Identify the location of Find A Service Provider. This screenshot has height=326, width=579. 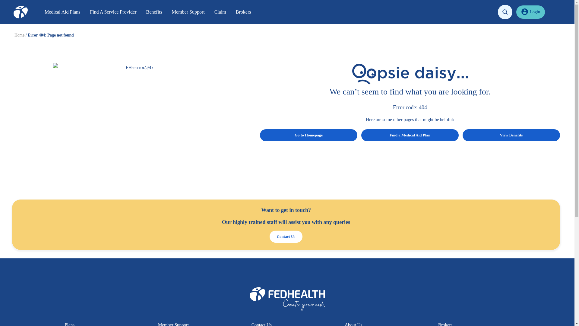
(113, 12).